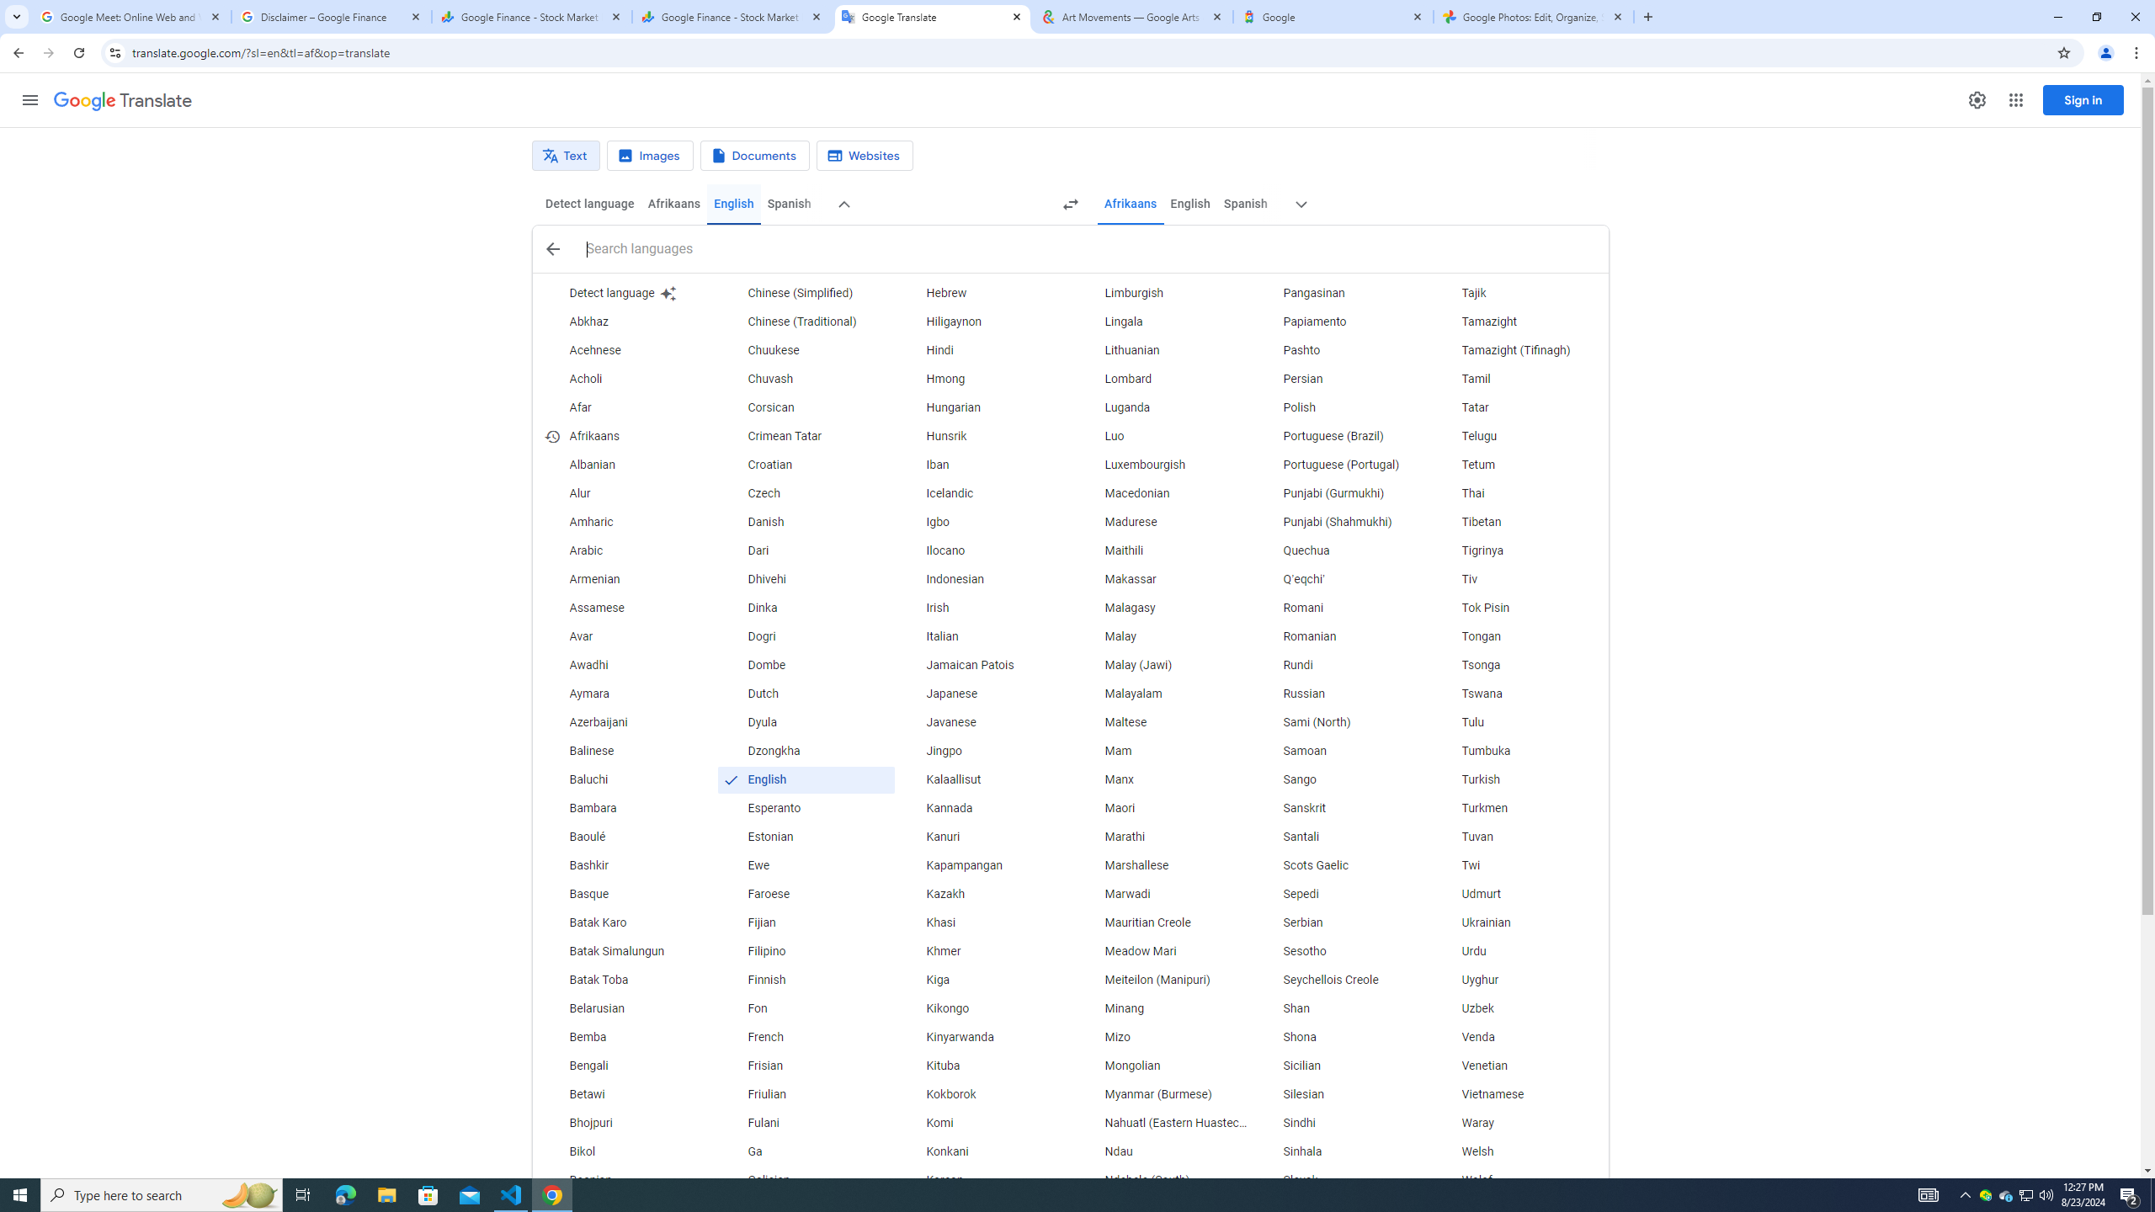  What do you see at coordinates (1341, 894) in the screenshot?
I see `Sepedi` at bounding box center [1341, 894].